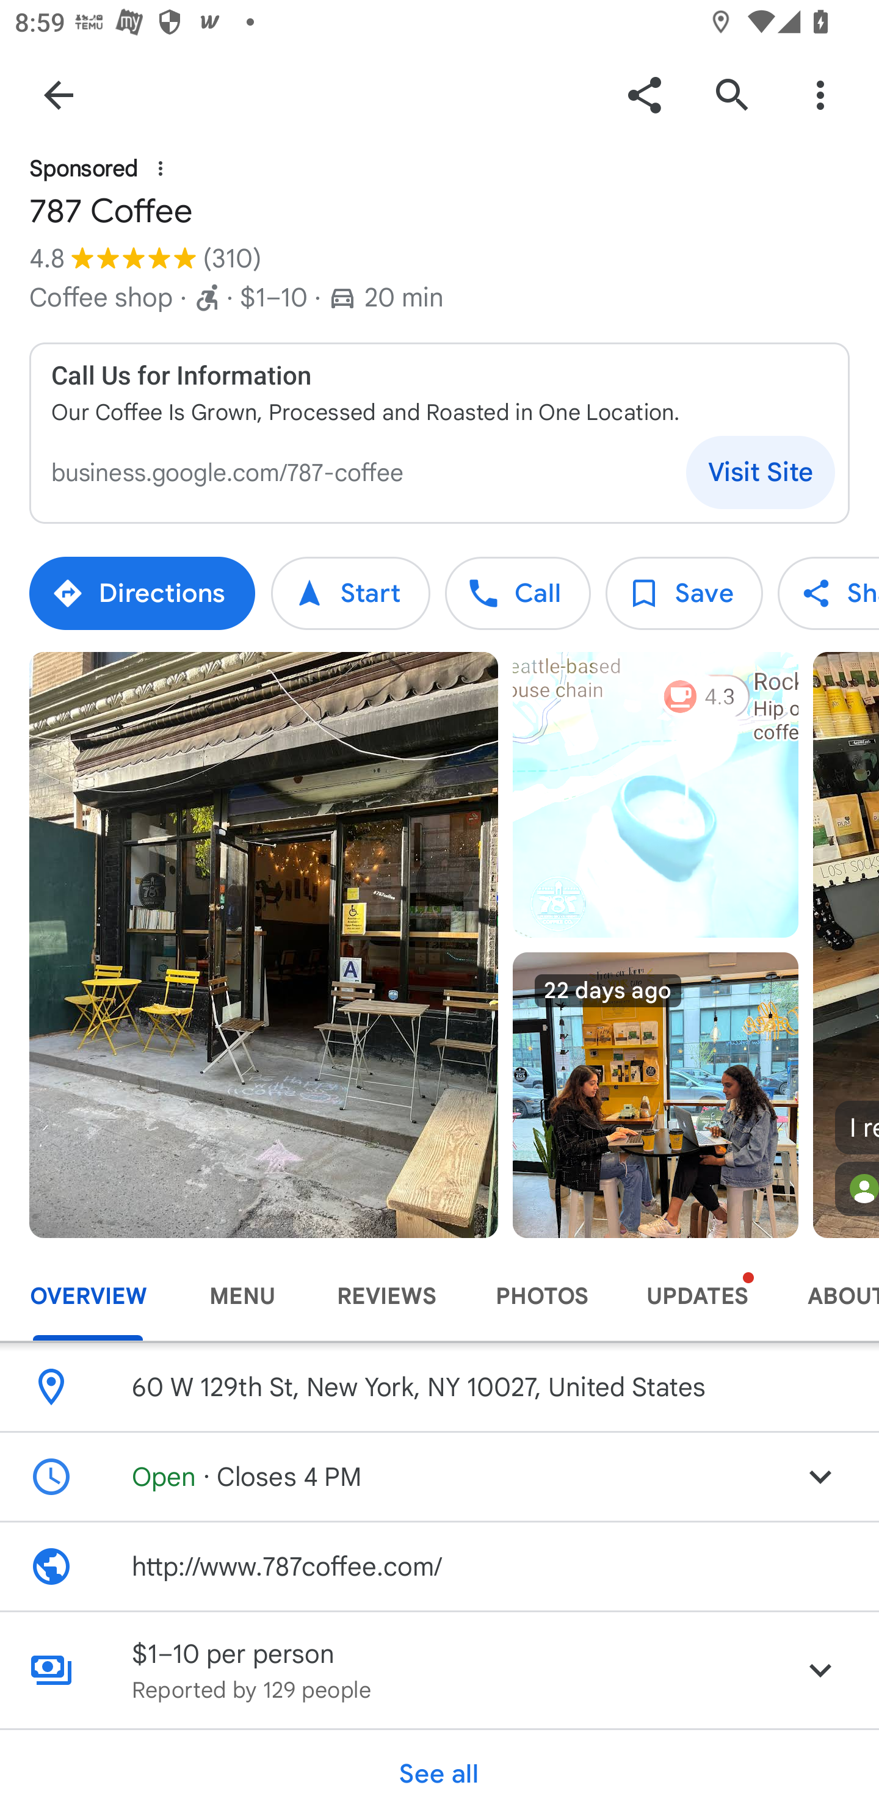  I want to click on Photo, so click(264, 945).